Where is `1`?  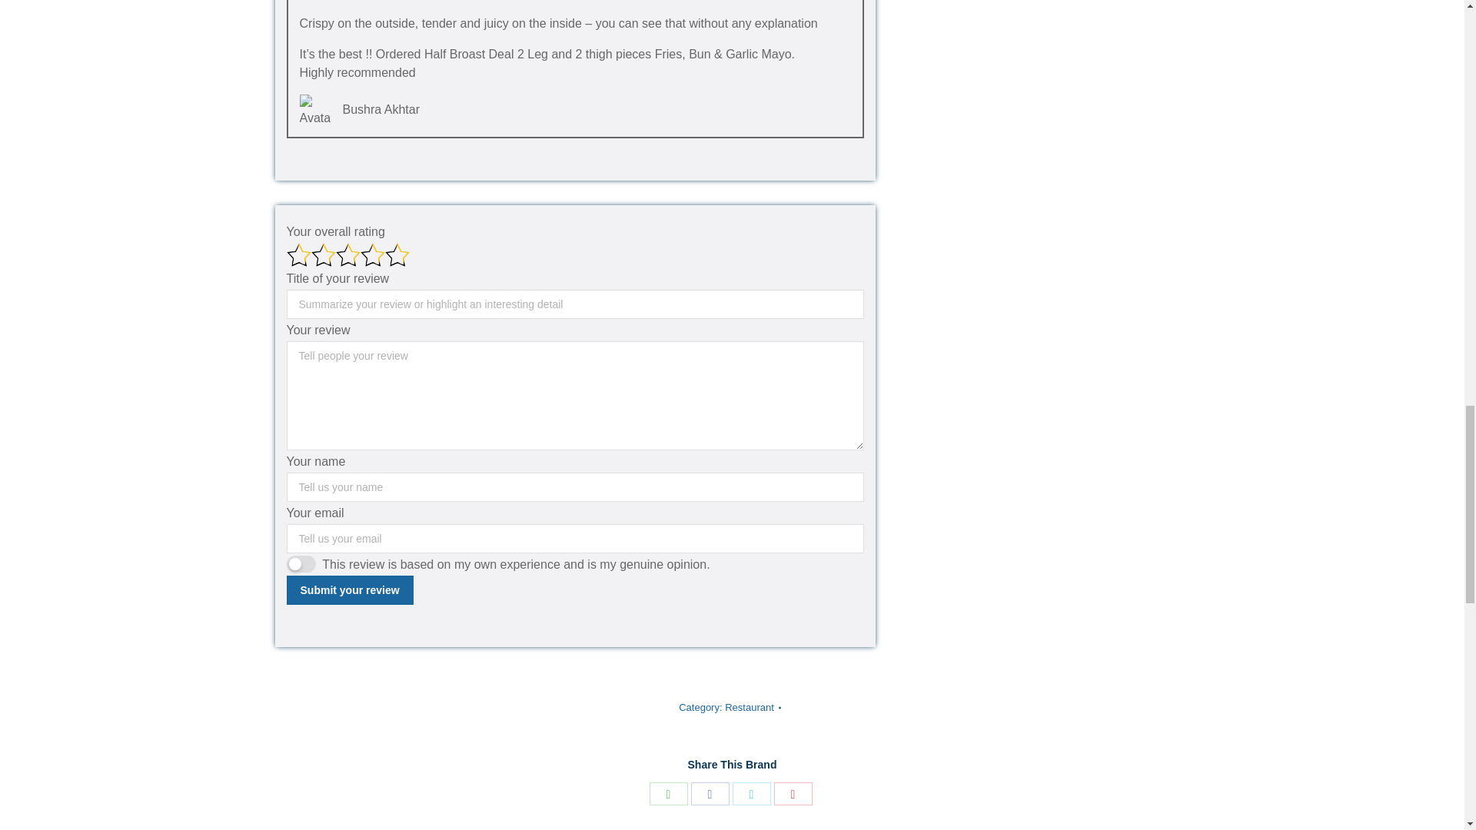 1 is located at coordinates (301, 564).